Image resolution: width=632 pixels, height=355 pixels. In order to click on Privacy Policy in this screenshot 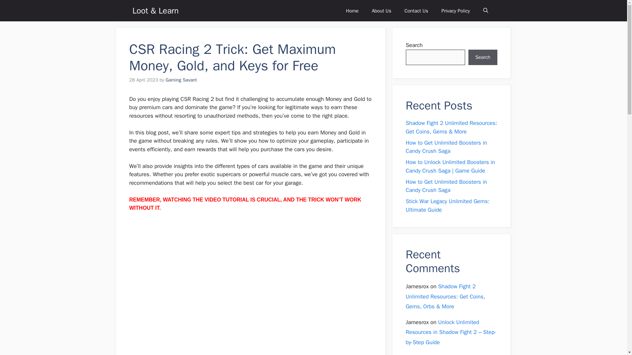, I will do `click(456, 11)`.